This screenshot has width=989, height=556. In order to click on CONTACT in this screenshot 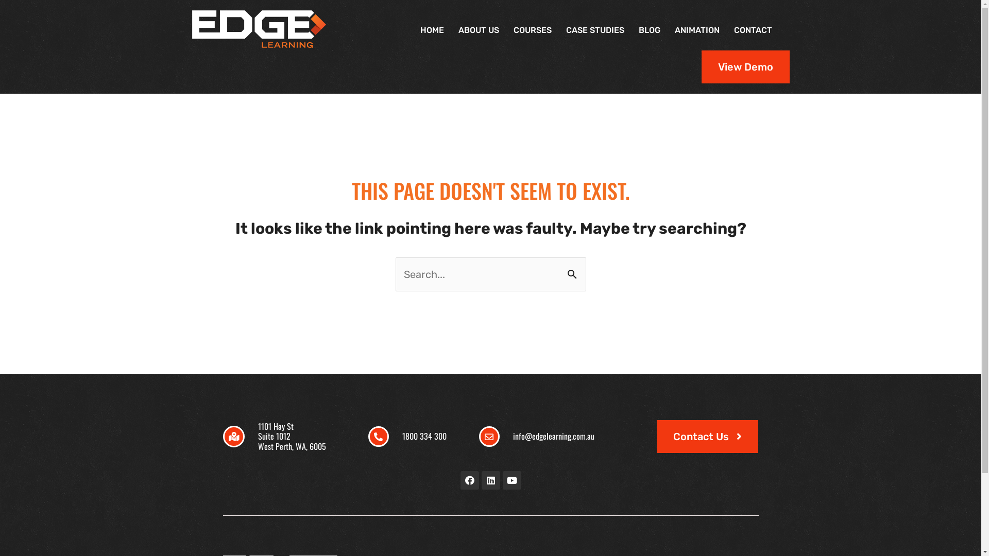, I will do `click(753, 30)`.